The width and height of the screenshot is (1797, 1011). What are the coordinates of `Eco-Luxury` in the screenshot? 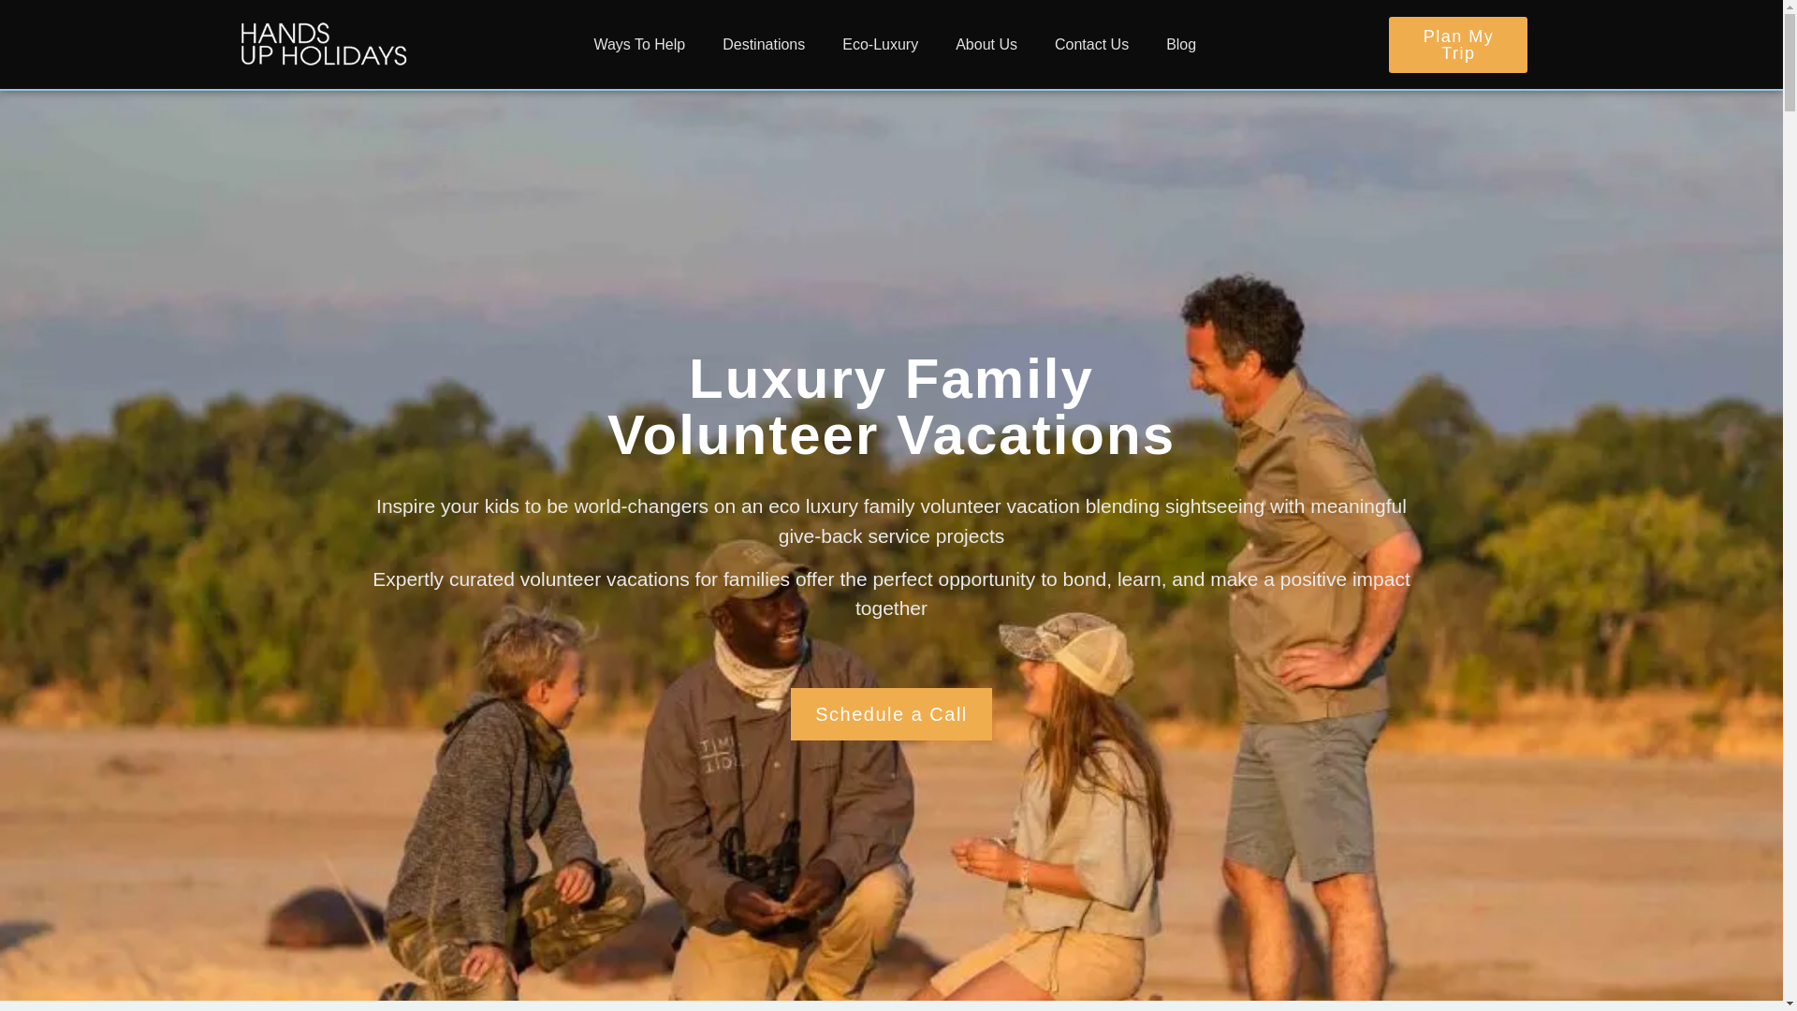 It's located at (880, 43).